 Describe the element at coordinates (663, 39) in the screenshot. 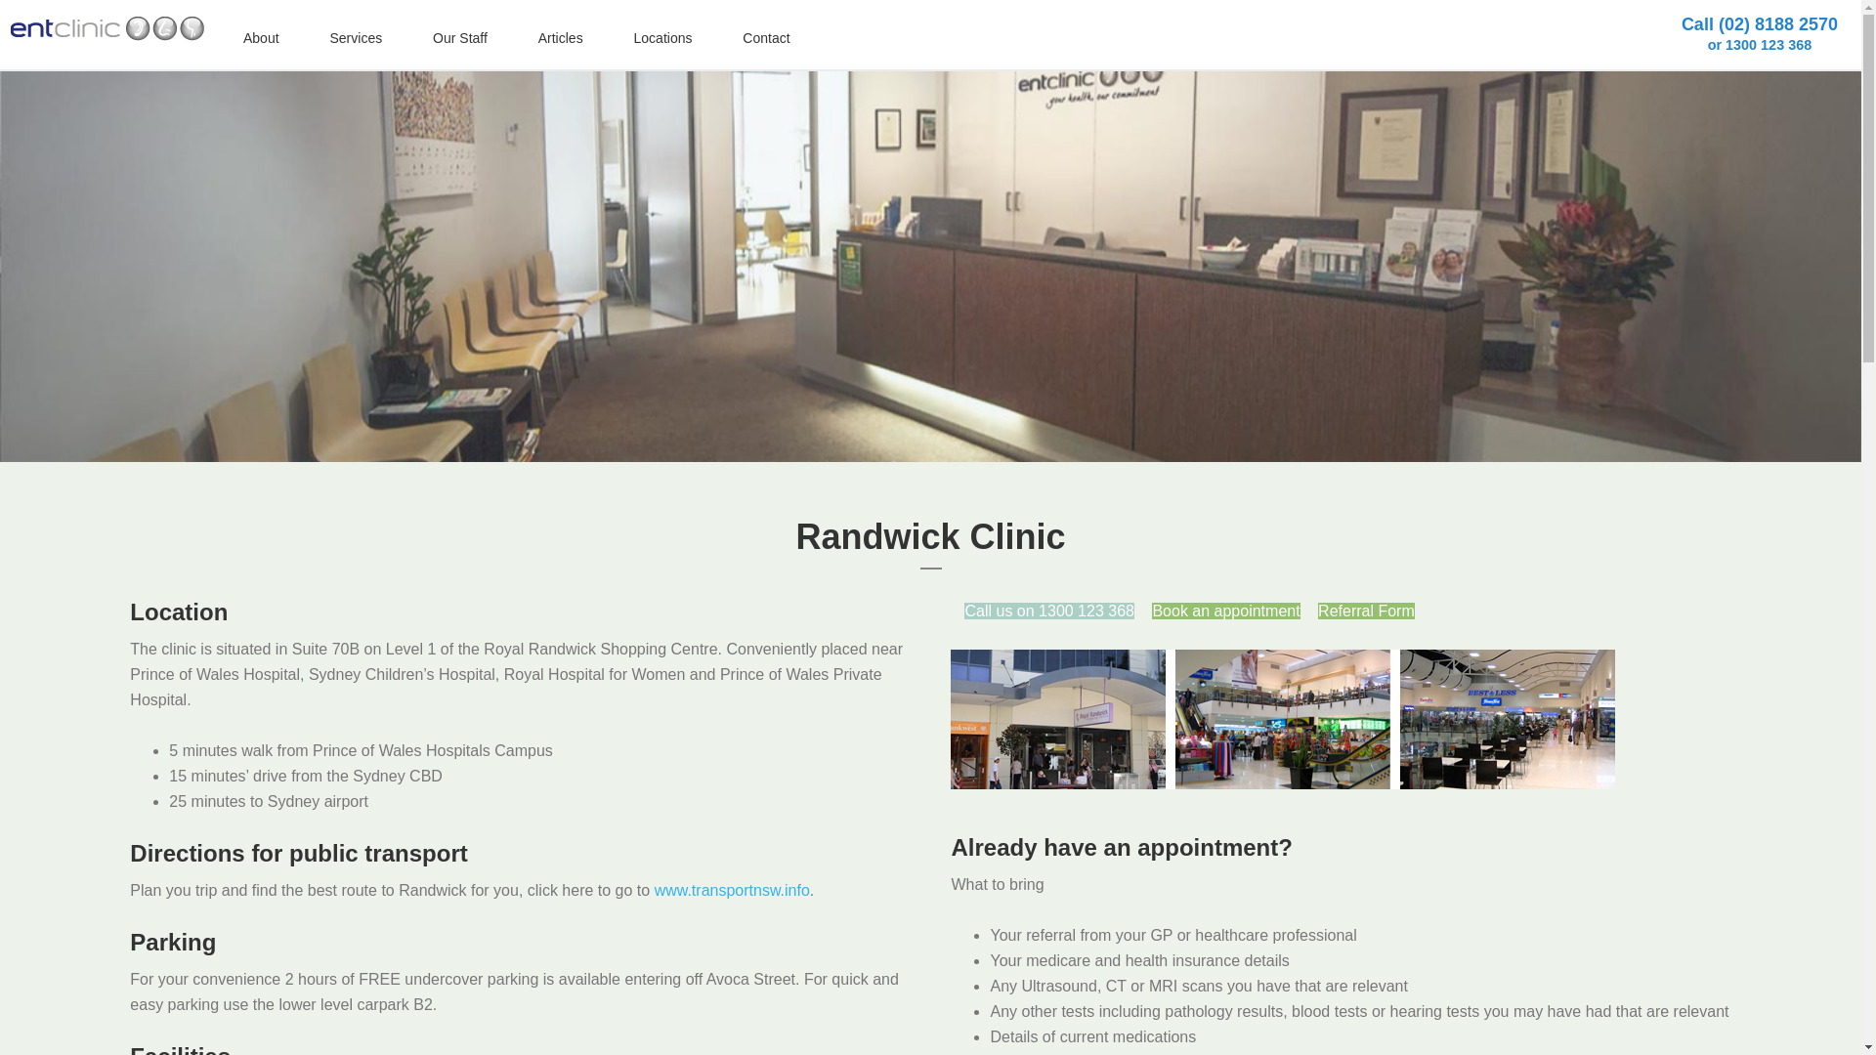

I see `Locations` at that location.